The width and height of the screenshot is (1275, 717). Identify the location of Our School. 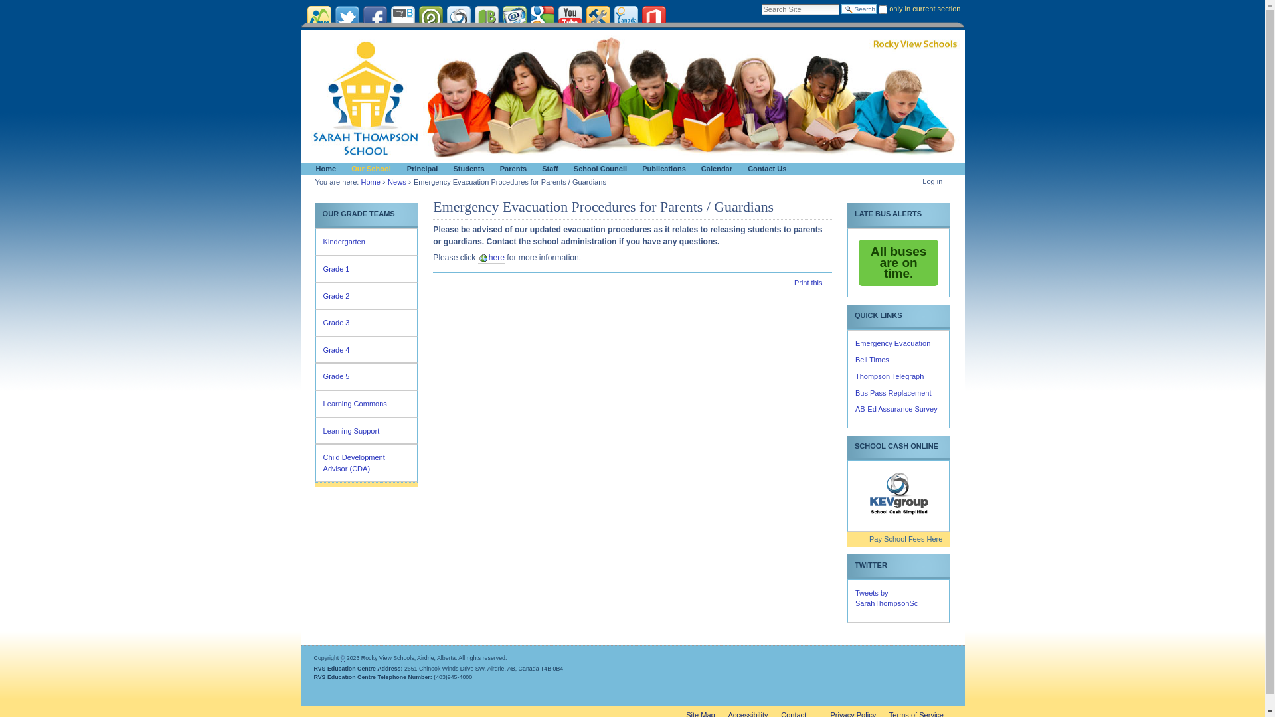
(369, 169).